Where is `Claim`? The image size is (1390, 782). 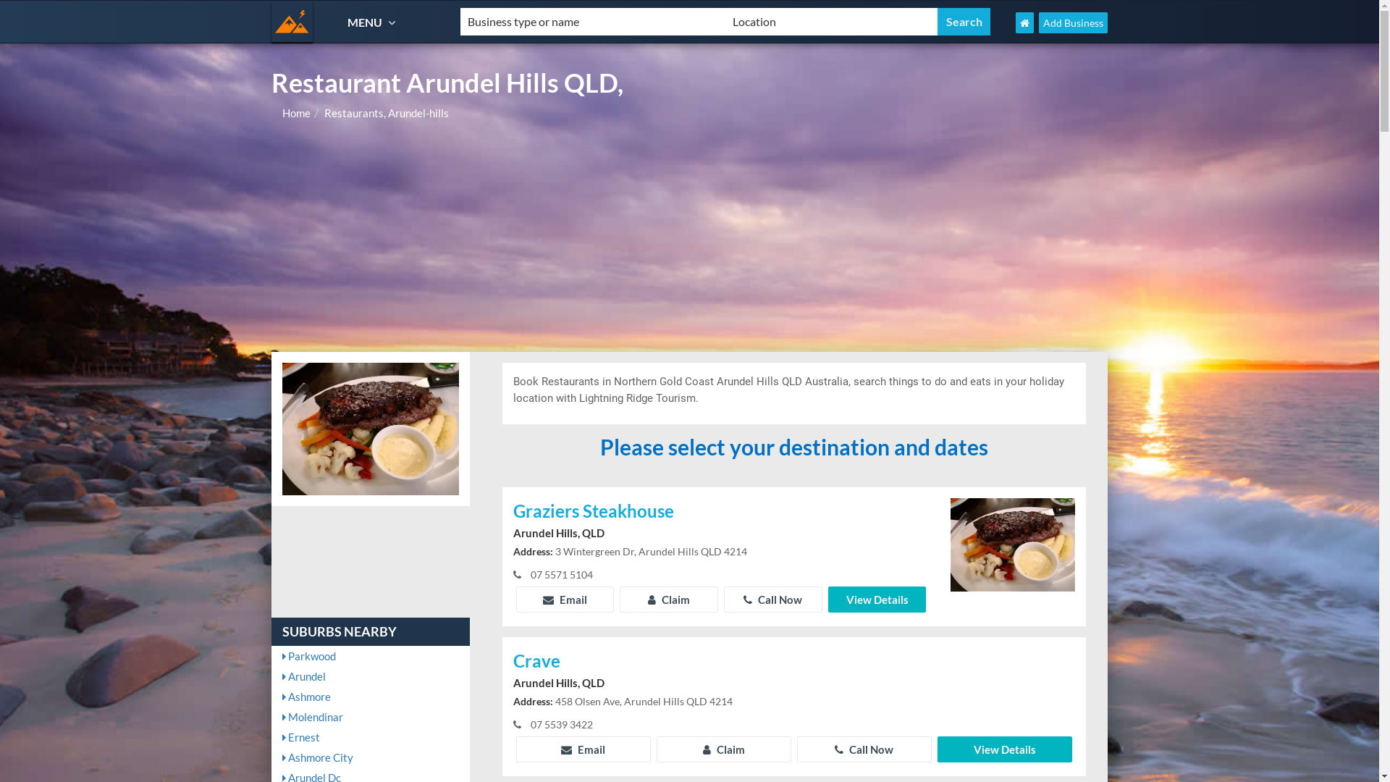
Claim is located at coordinates (669, 600).